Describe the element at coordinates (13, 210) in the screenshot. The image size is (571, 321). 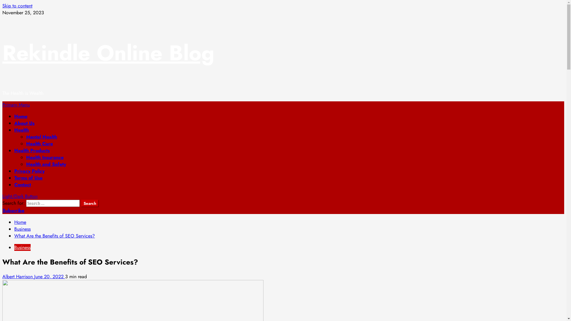
I see `Subscribe` at that location.